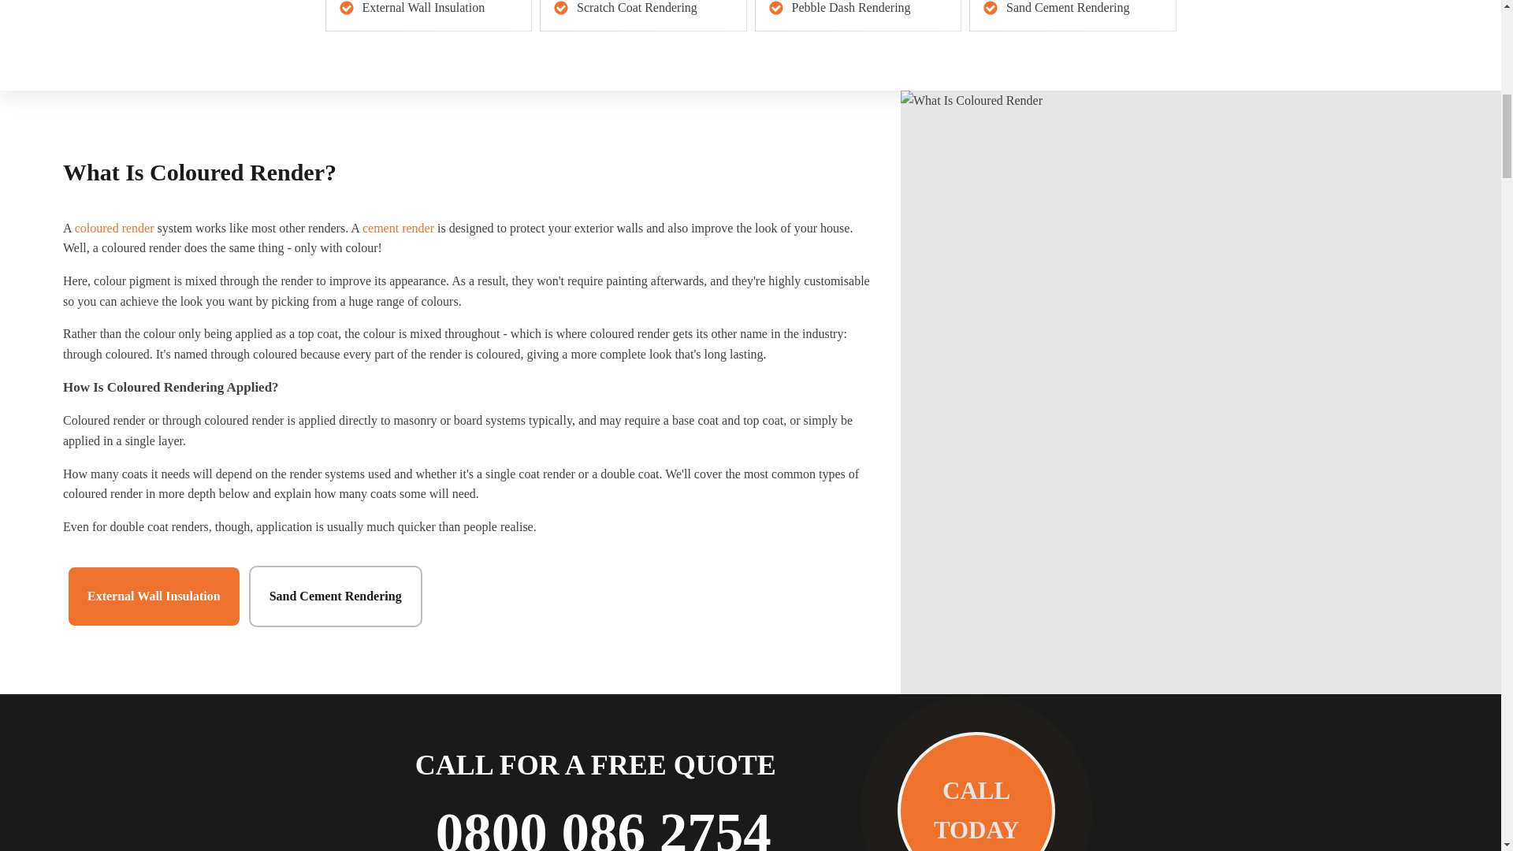  What do you see at coordinates (113, 228) in the screenshot?
I see `coloured render` at bounding box center [113, 228].